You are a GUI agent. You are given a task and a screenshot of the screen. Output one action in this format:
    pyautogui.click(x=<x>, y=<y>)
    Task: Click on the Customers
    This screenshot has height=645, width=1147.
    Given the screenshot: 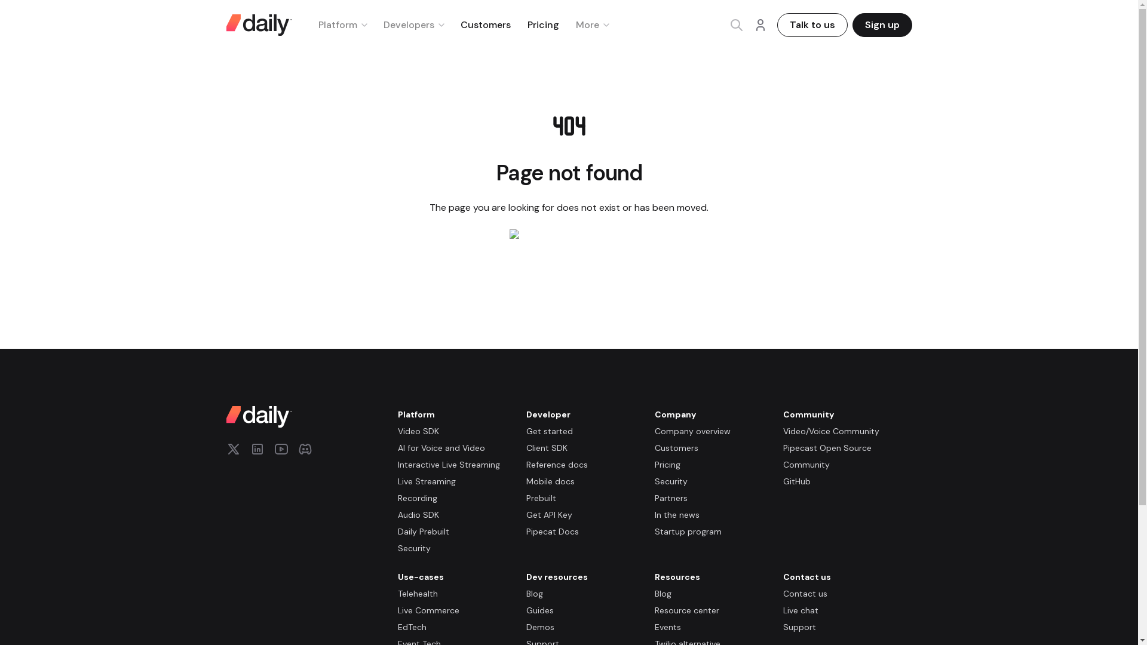 What is the action you would take?
    pyautogui.click(x=485, y=24)
    